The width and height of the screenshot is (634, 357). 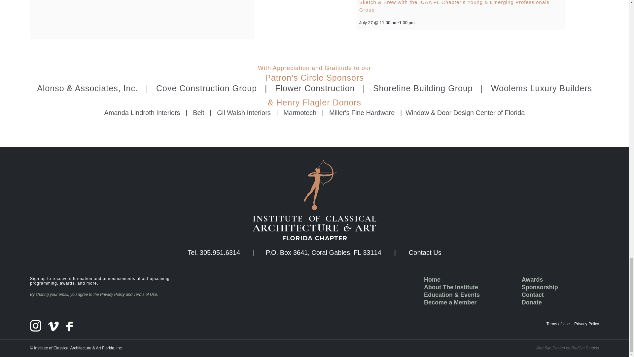 What do you see at coordinates (314, 200) in the screenshot?
I see `ICAA Florida Chapter` at bounding box center [314, 200].